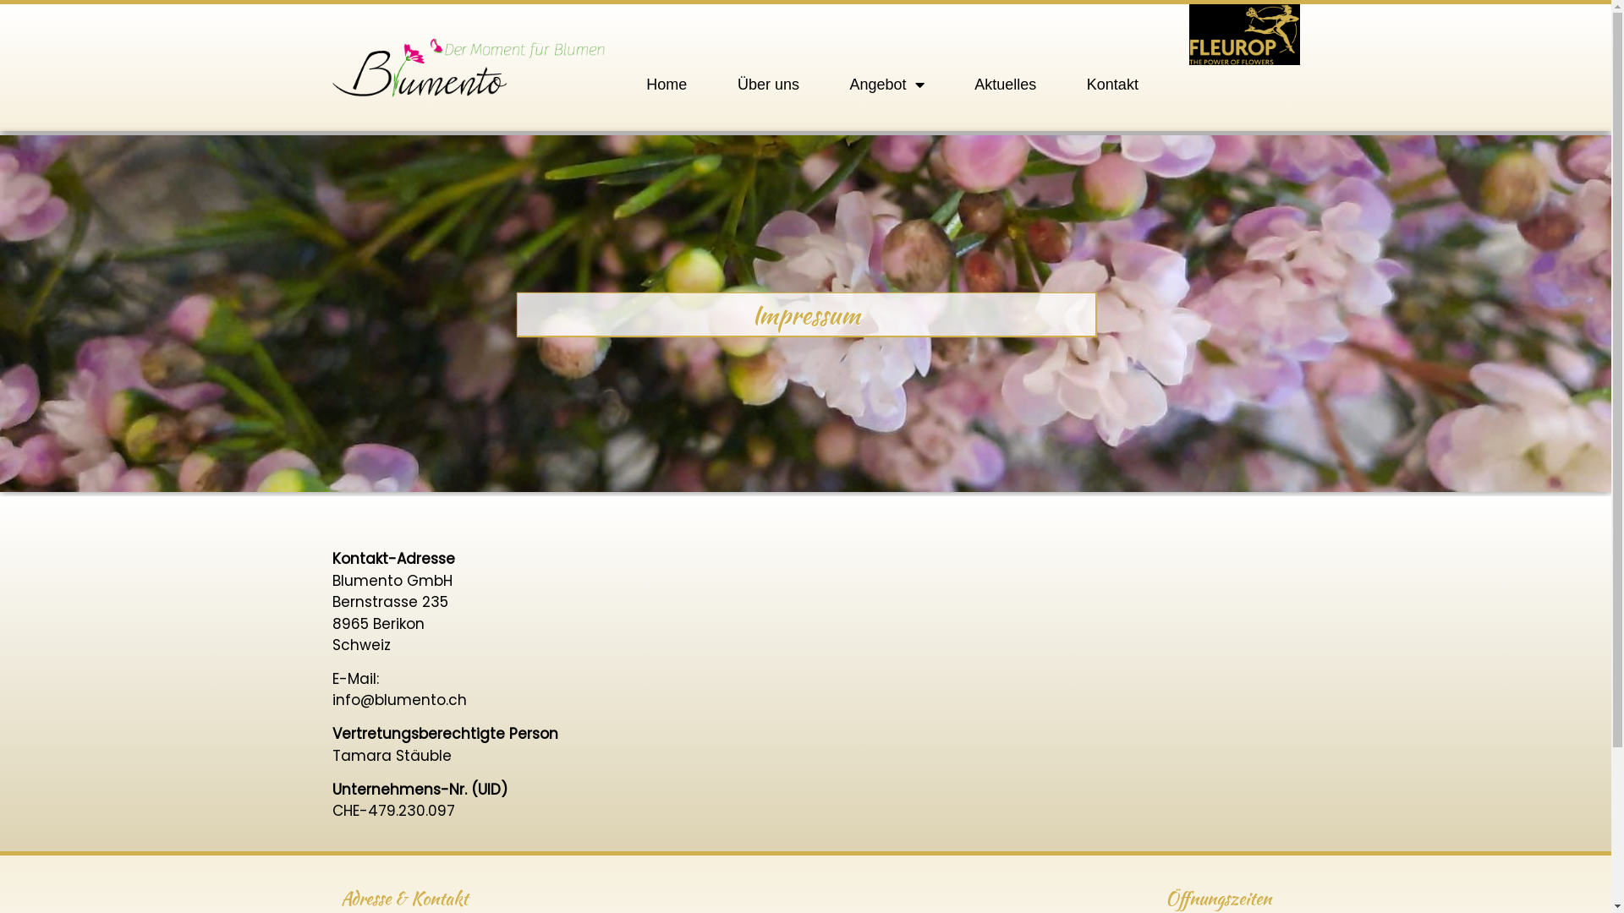  Describe the element at coordinates (1005, 85) in the screenshot. I see `Aktuelles` at that location.